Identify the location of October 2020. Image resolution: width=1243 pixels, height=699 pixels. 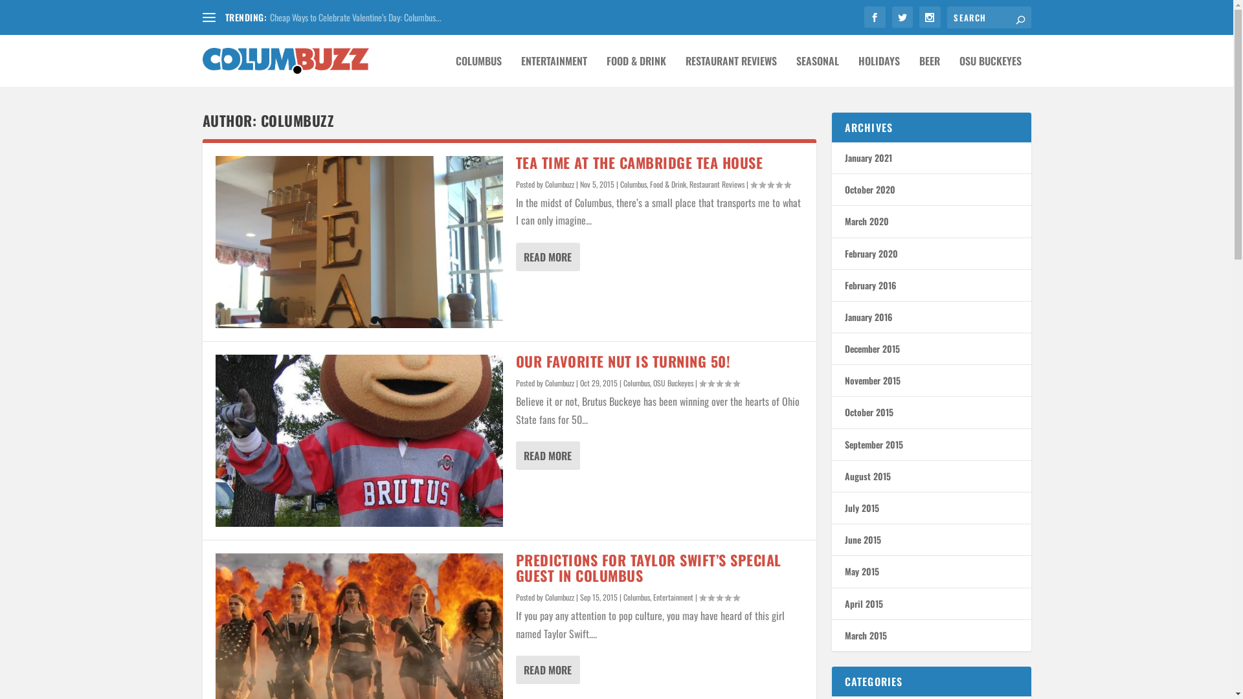
(869, 189).